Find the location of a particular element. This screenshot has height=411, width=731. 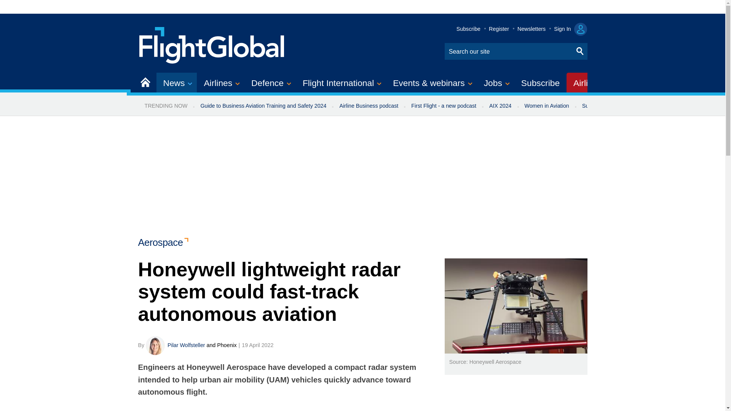

First Flight - a new podcast is located at coordinates (444, 106).